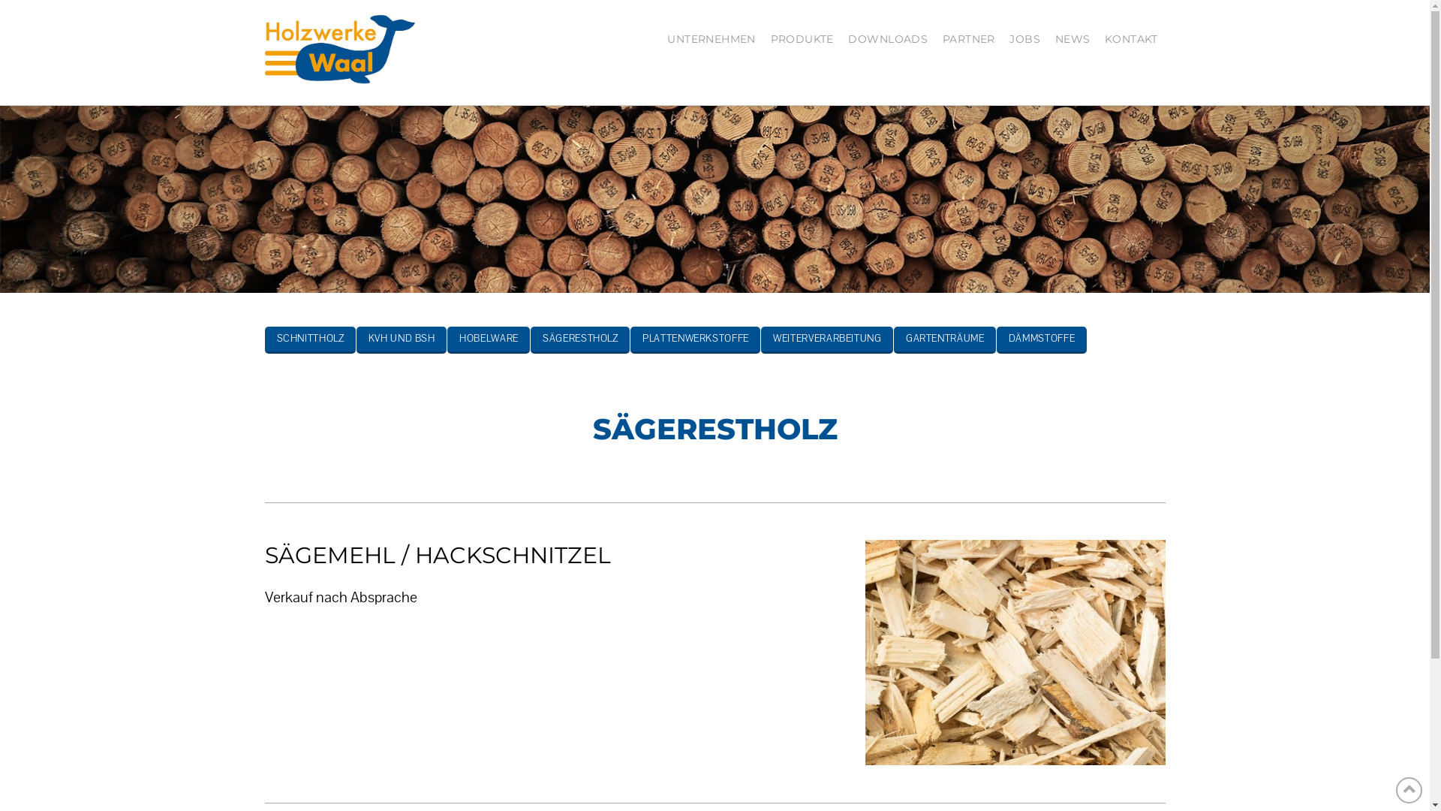 Image resolution: width=1441 pixels, height=811 pixels. Describe the element at coordinates (827, 340) in the screenshot. I see `WEITERVERARBEITUNG` at that location.